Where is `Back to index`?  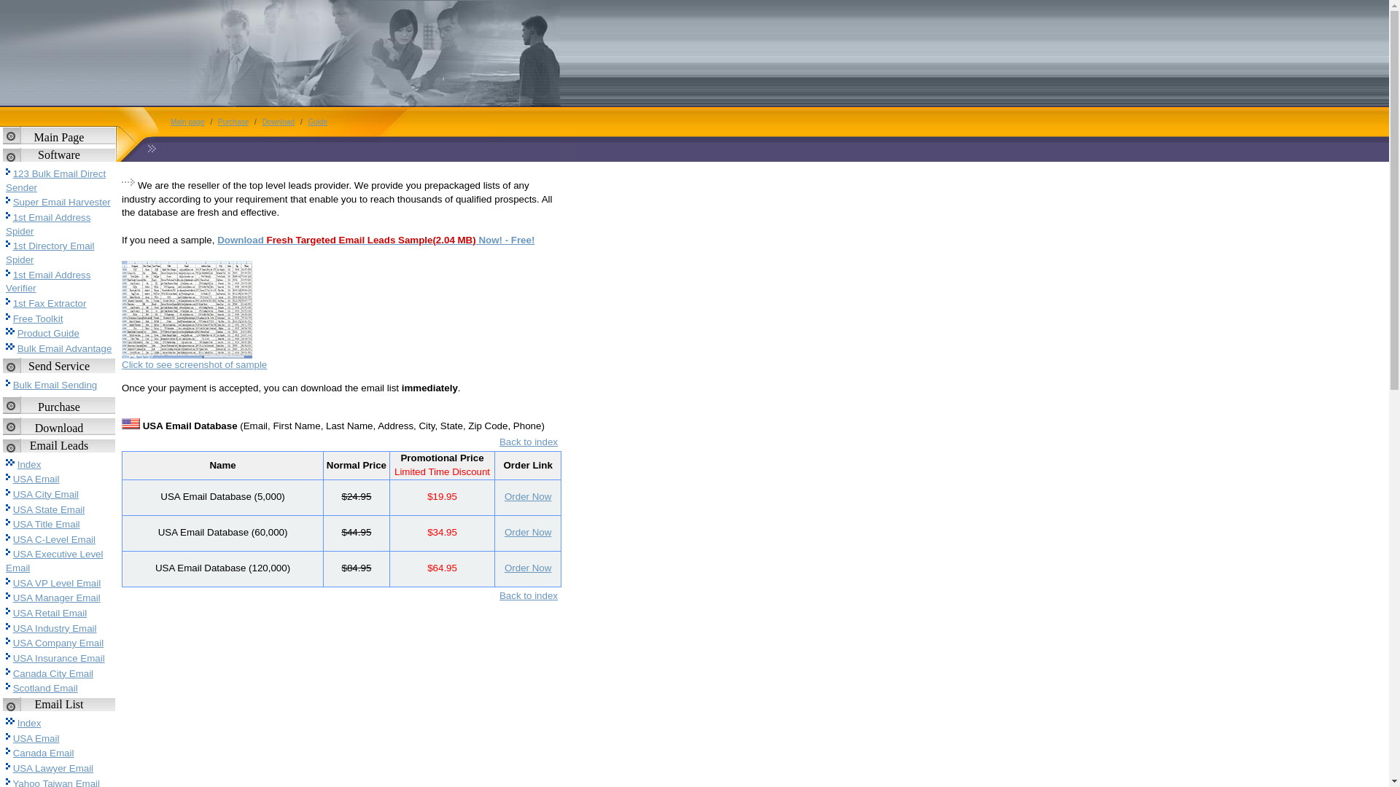 Back to index is located at coordinates (529, 442).